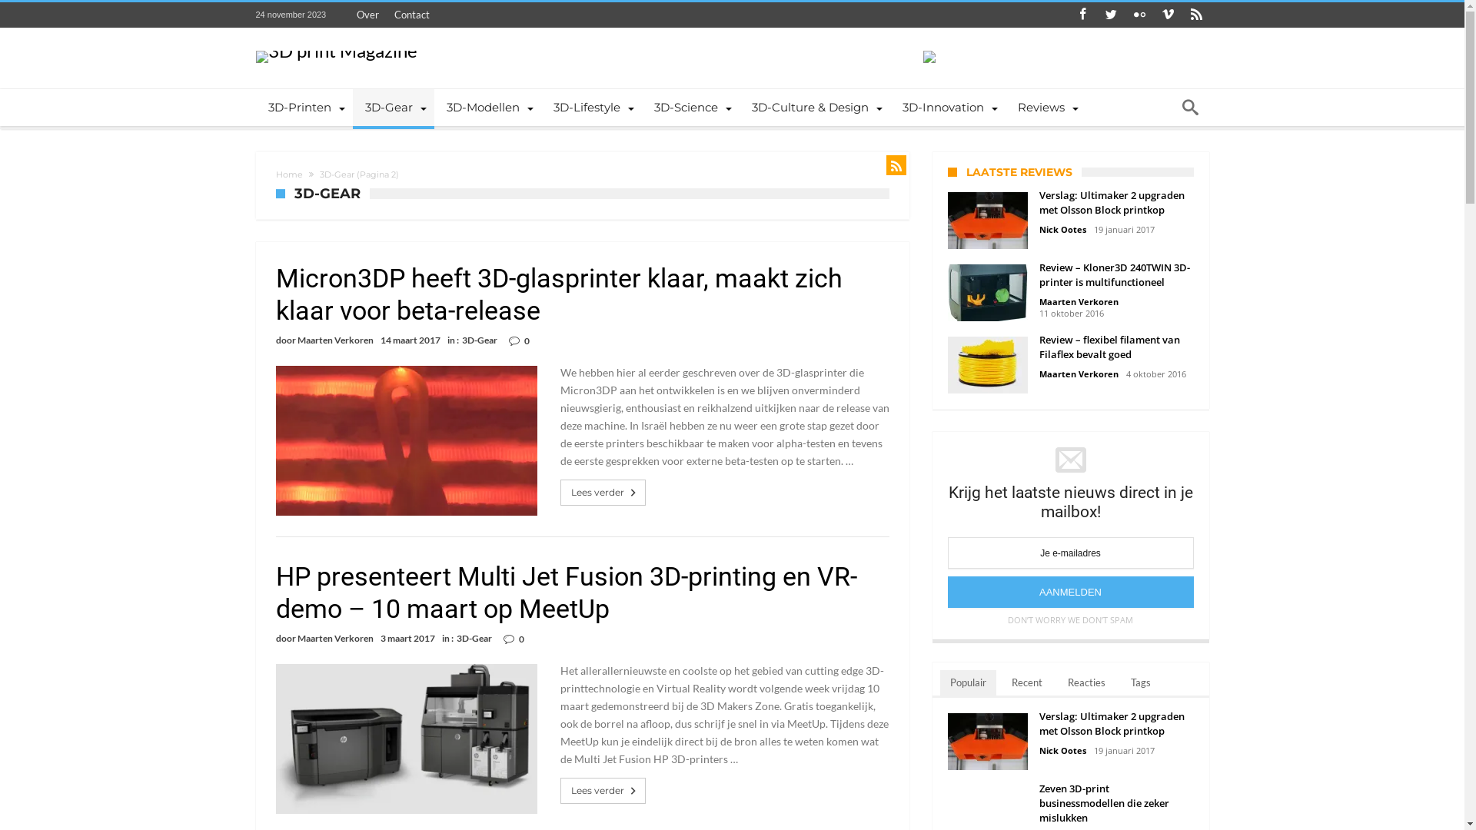  What do you see at coordinates (412, 15) in the screenshot?
I see `Contact` at bounding box center [412, 15].